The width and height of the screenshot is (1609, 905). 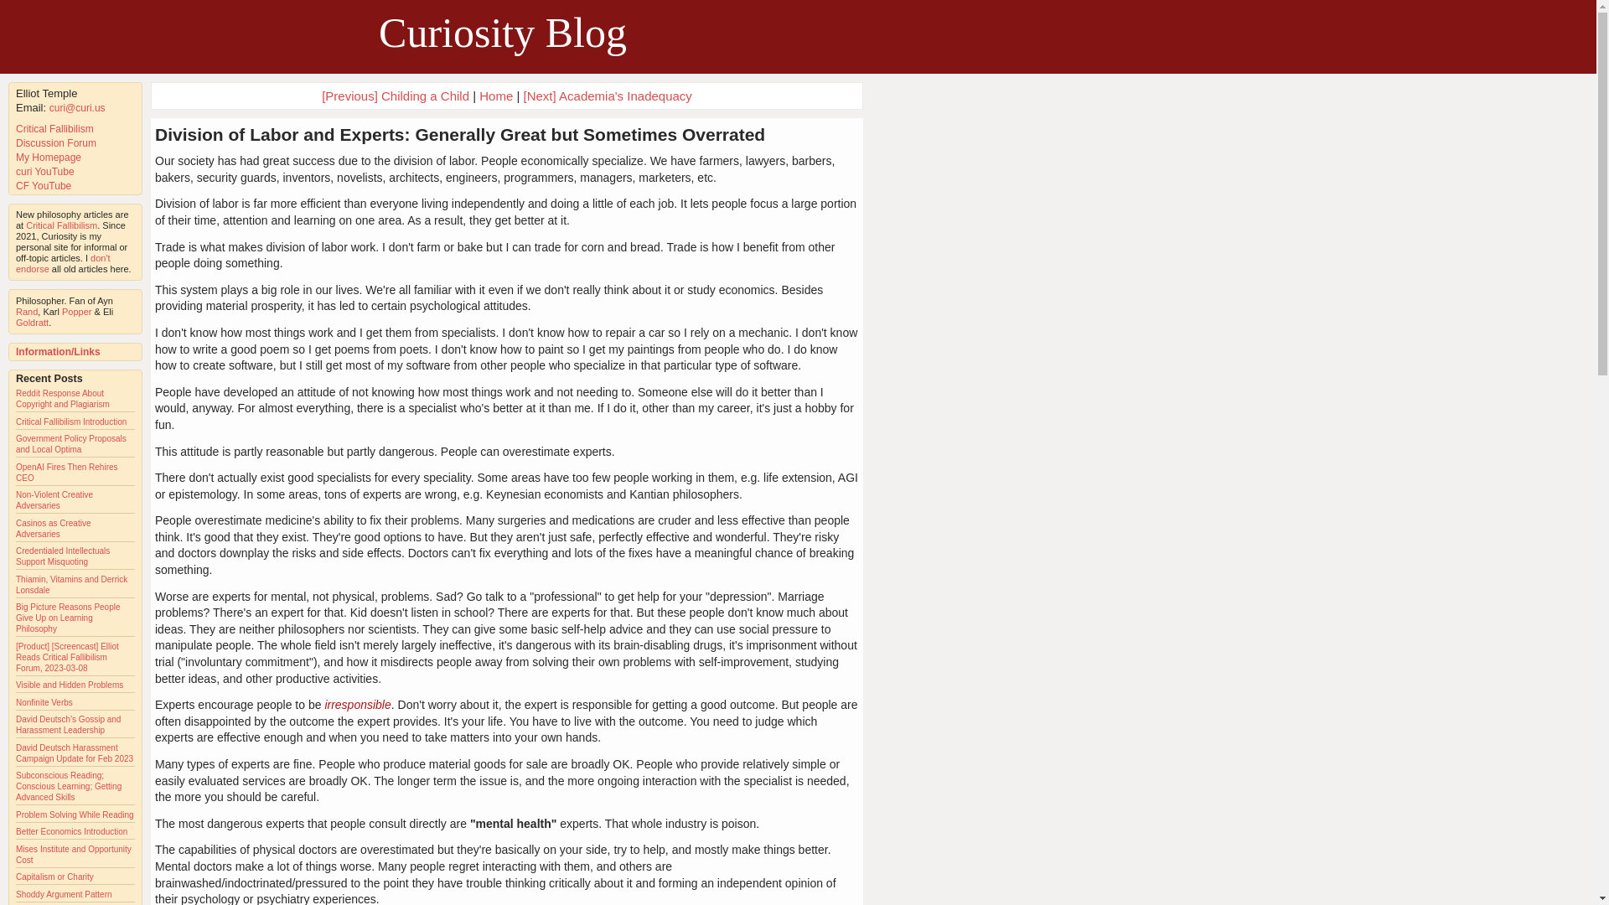 What do you see at coordinates (77, 312) in the screenshot?
I see `Popper` at bounding box center [77, 312].